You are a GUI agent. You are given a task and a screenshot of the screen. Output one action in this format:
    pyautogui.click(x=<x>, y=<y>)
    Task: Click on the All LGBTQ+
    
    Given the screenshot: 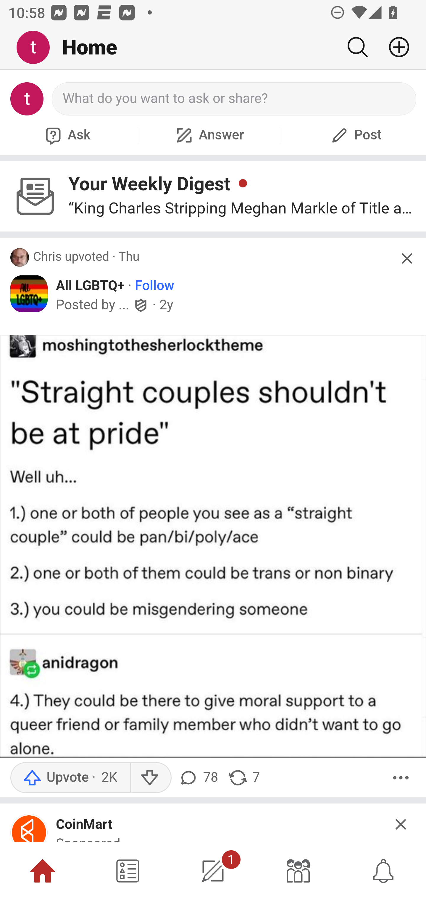 What is the action you would take?
    pyautogui.click(x=91, y=286)
    